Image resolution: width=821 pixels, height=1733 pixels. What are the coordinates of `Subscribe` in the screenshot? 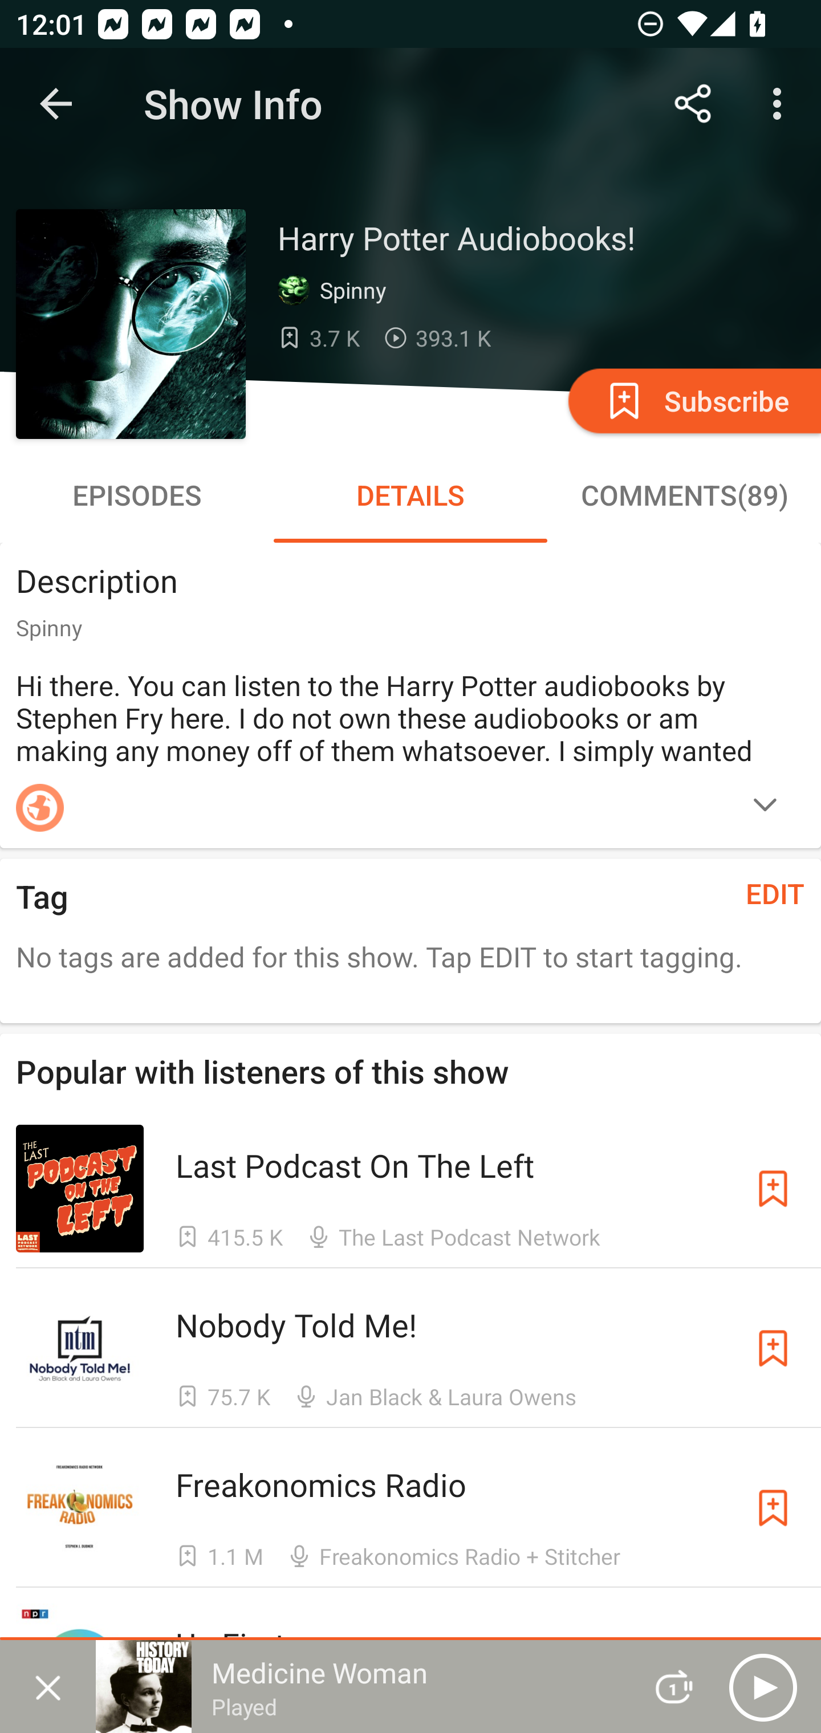 It's located at (773, 1507).